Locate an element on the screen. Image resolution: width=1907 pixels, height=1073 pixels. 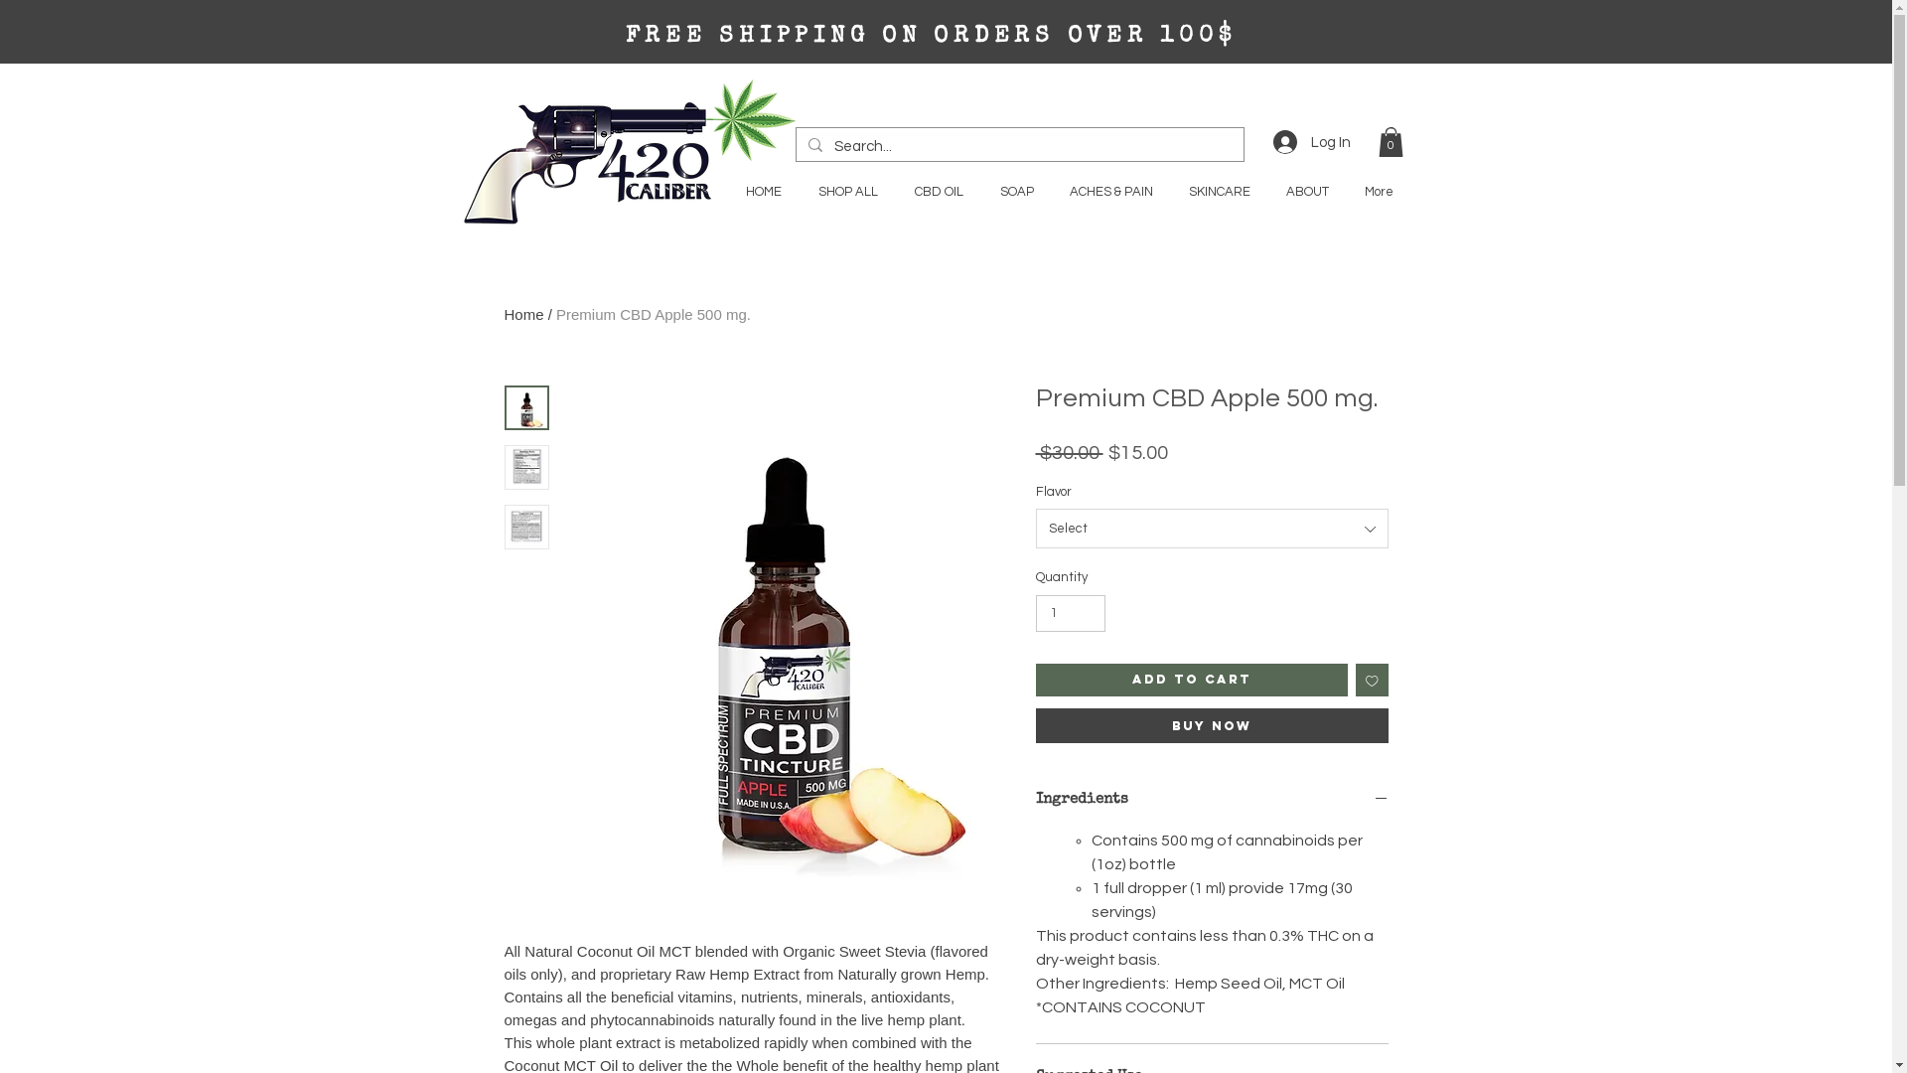
SKINCARE is located at coordinates (1219, 192).